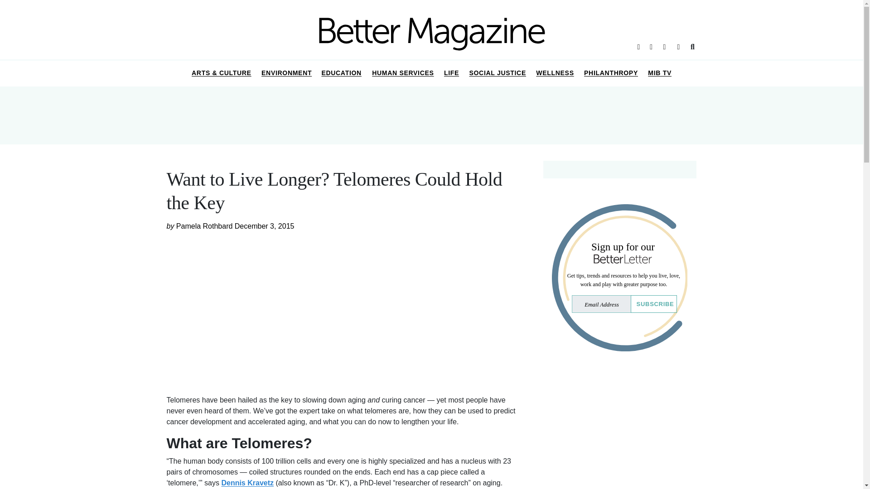 The image size is (870, 489). What do you see at coordinates (287, 73) in the screenshot?
I see `ENVIRONMENT` at bounding box center [287, 73].